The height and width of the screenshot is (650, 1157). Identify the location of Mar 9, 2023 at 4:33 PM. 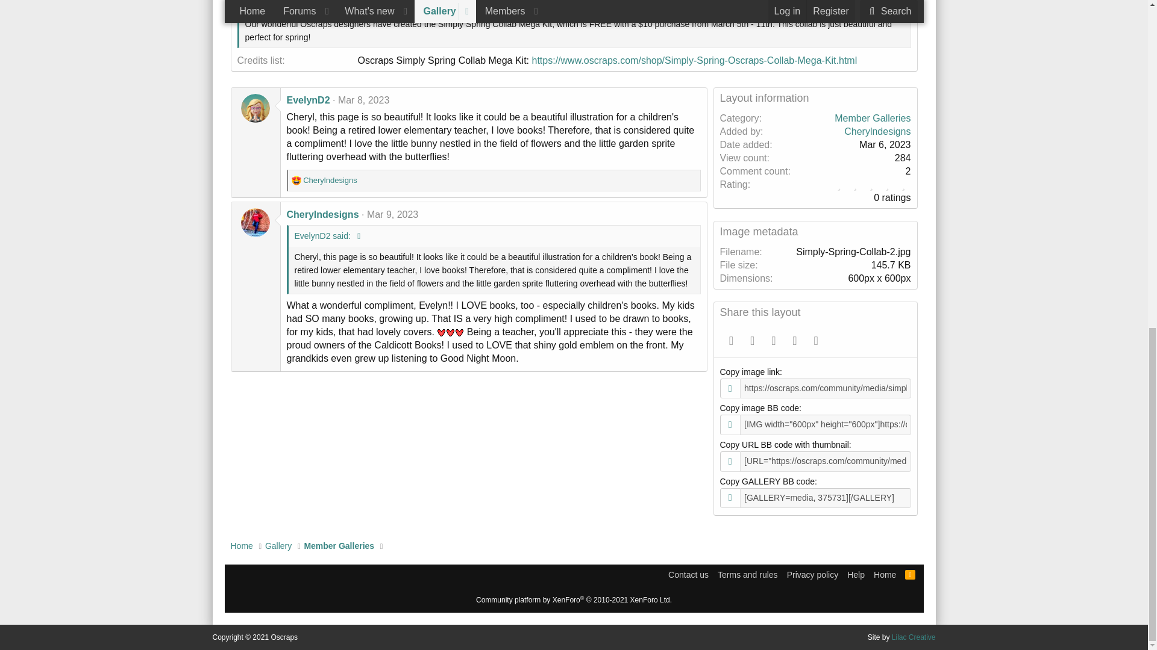
(392, 214).